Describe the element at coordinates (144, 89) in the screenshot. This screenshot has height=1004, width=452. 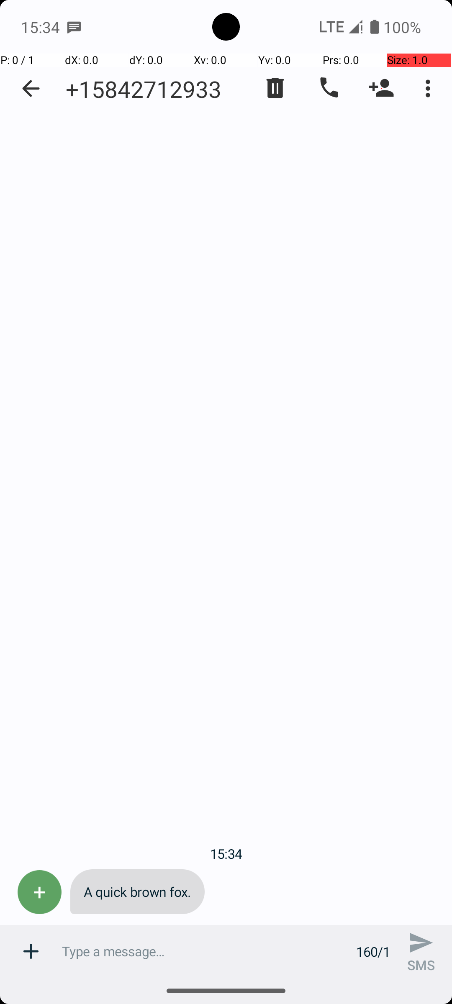
I see `+15842712933` at that location.